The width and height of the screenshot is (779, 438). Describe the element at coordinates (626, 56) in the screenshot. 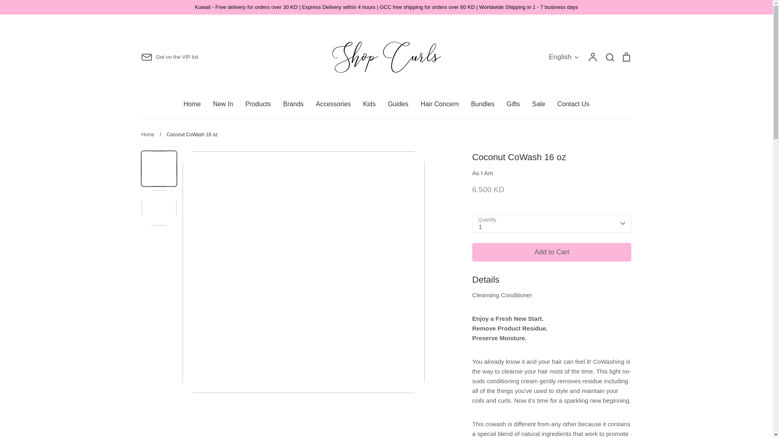

I see `Cart` at that location.